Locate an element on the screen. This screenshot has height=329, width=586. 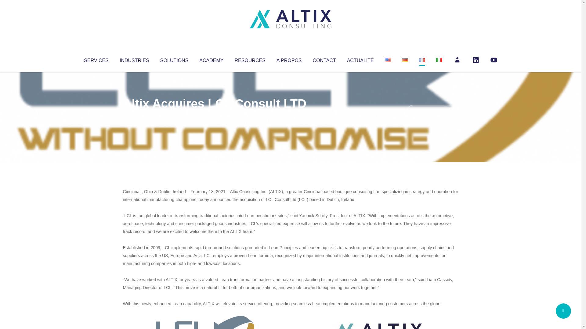
ACADEMY is located at coordinates (211, 59).